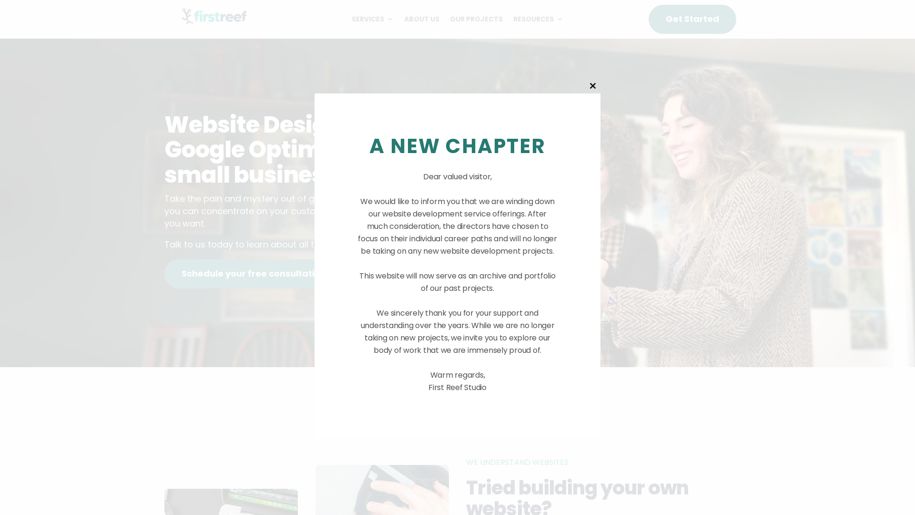 The height and width of the screenshot is (515, 915). Describe the element at coordinates (373, 21) in the screenshot. I see `SERVICES` at that location.